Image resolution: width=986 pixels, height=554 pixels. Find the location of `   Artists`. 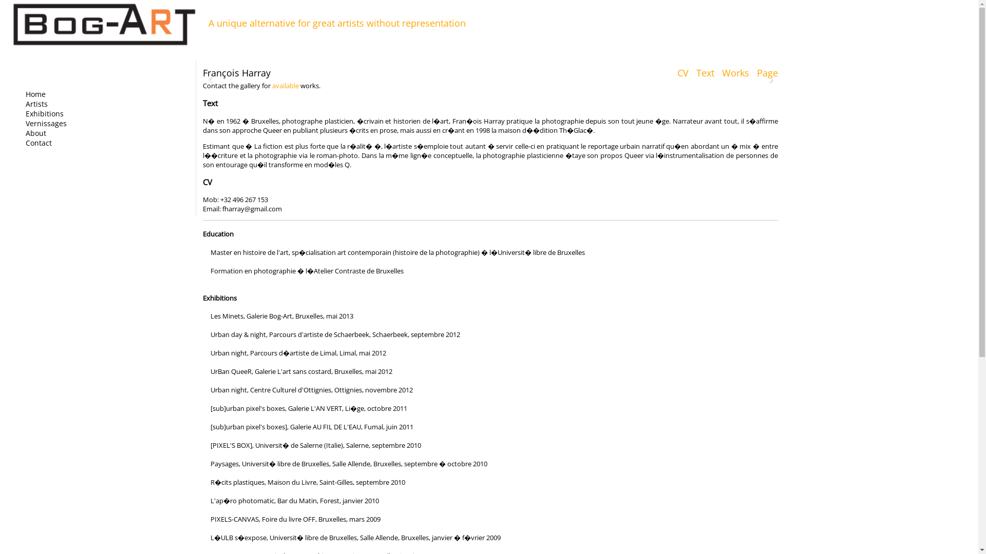

   Artists is located at coordinates (34, 104).